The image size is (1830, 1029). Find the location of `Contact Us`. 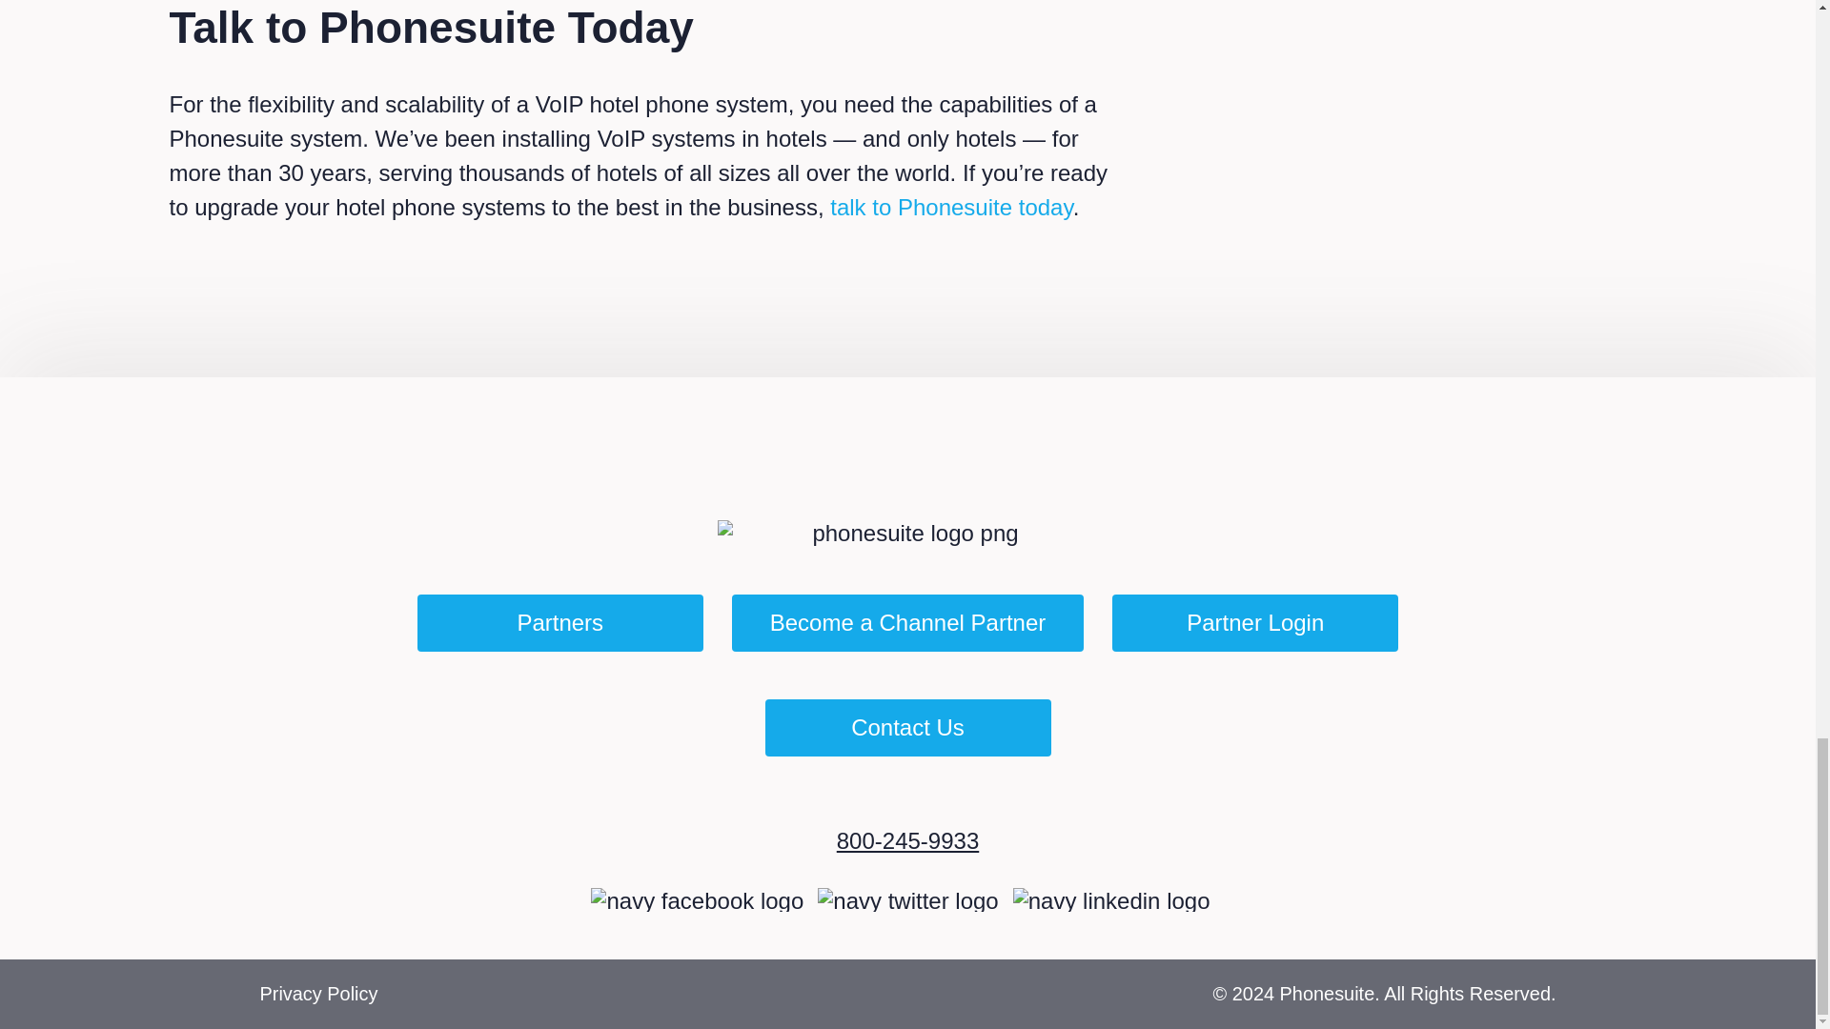

Contact Us is located at coordinates (907, 728).